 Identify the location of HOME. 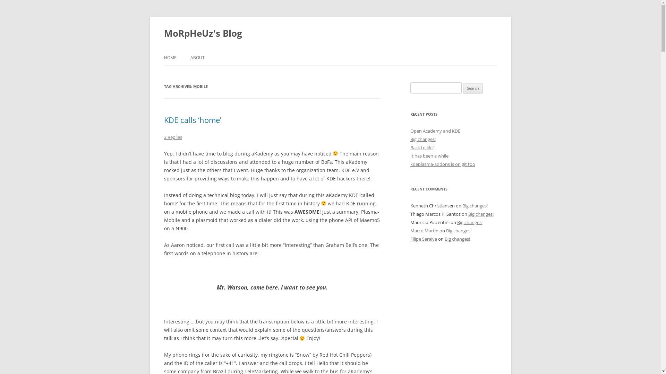
(170, 58).